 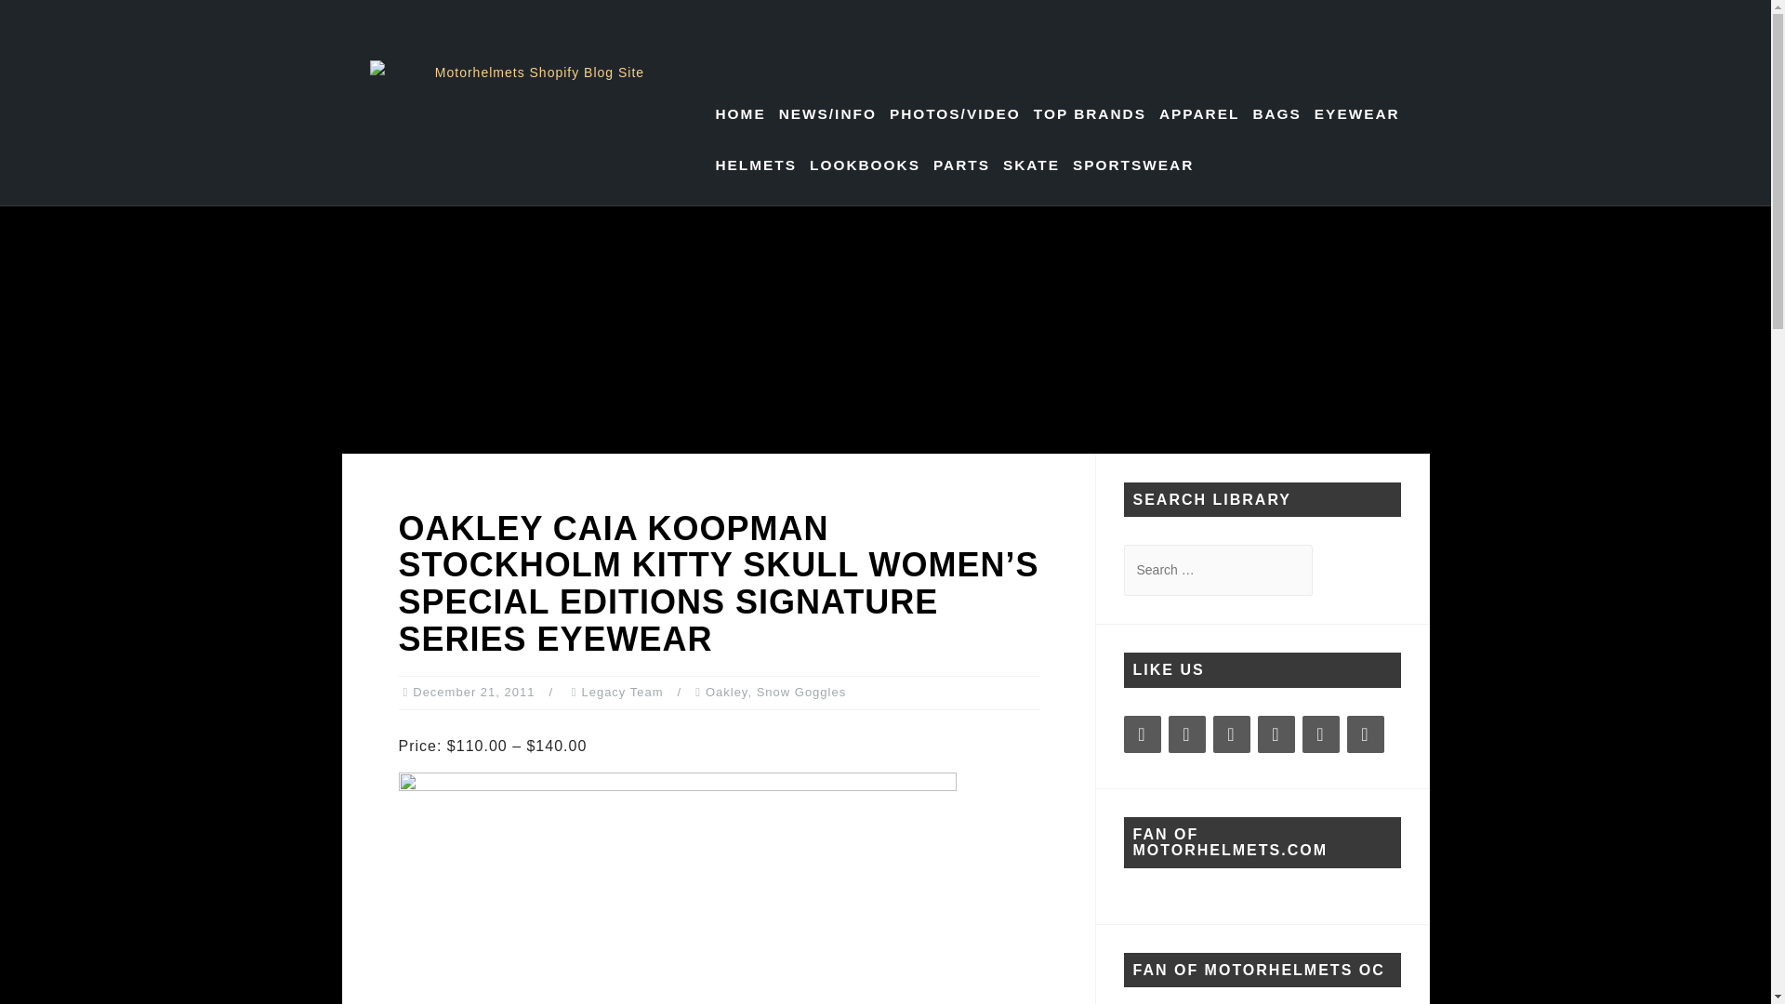 I want to click on HOME, so click(x=740, y=113).